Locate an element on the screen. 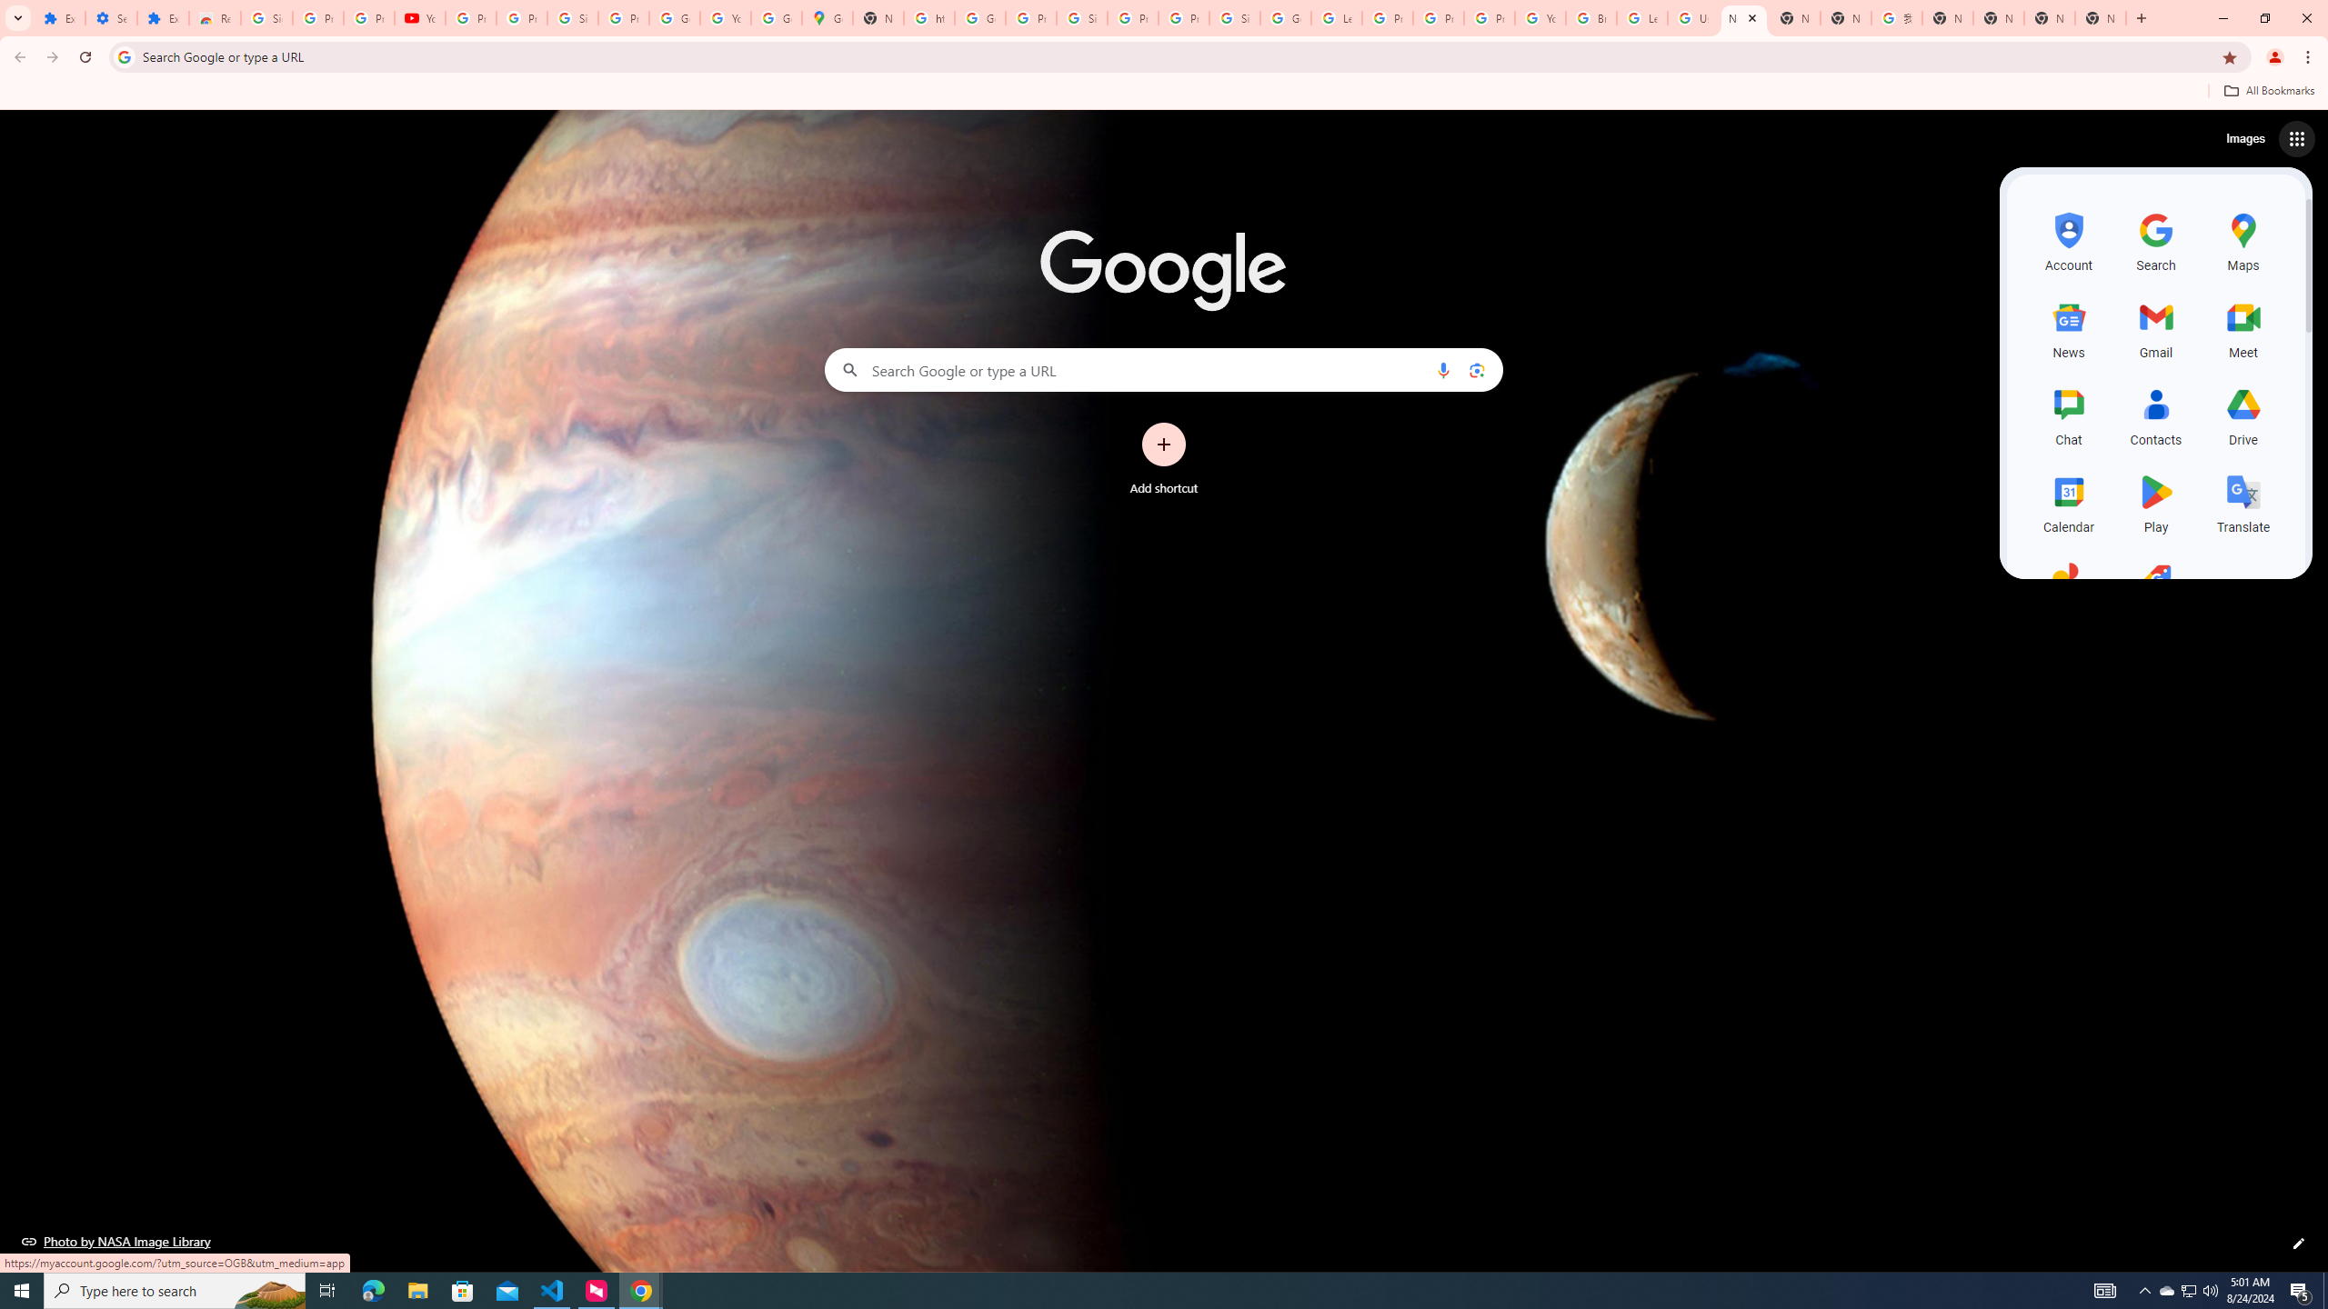  https://scholar.google.com/ is located at coordinates (929, 18).